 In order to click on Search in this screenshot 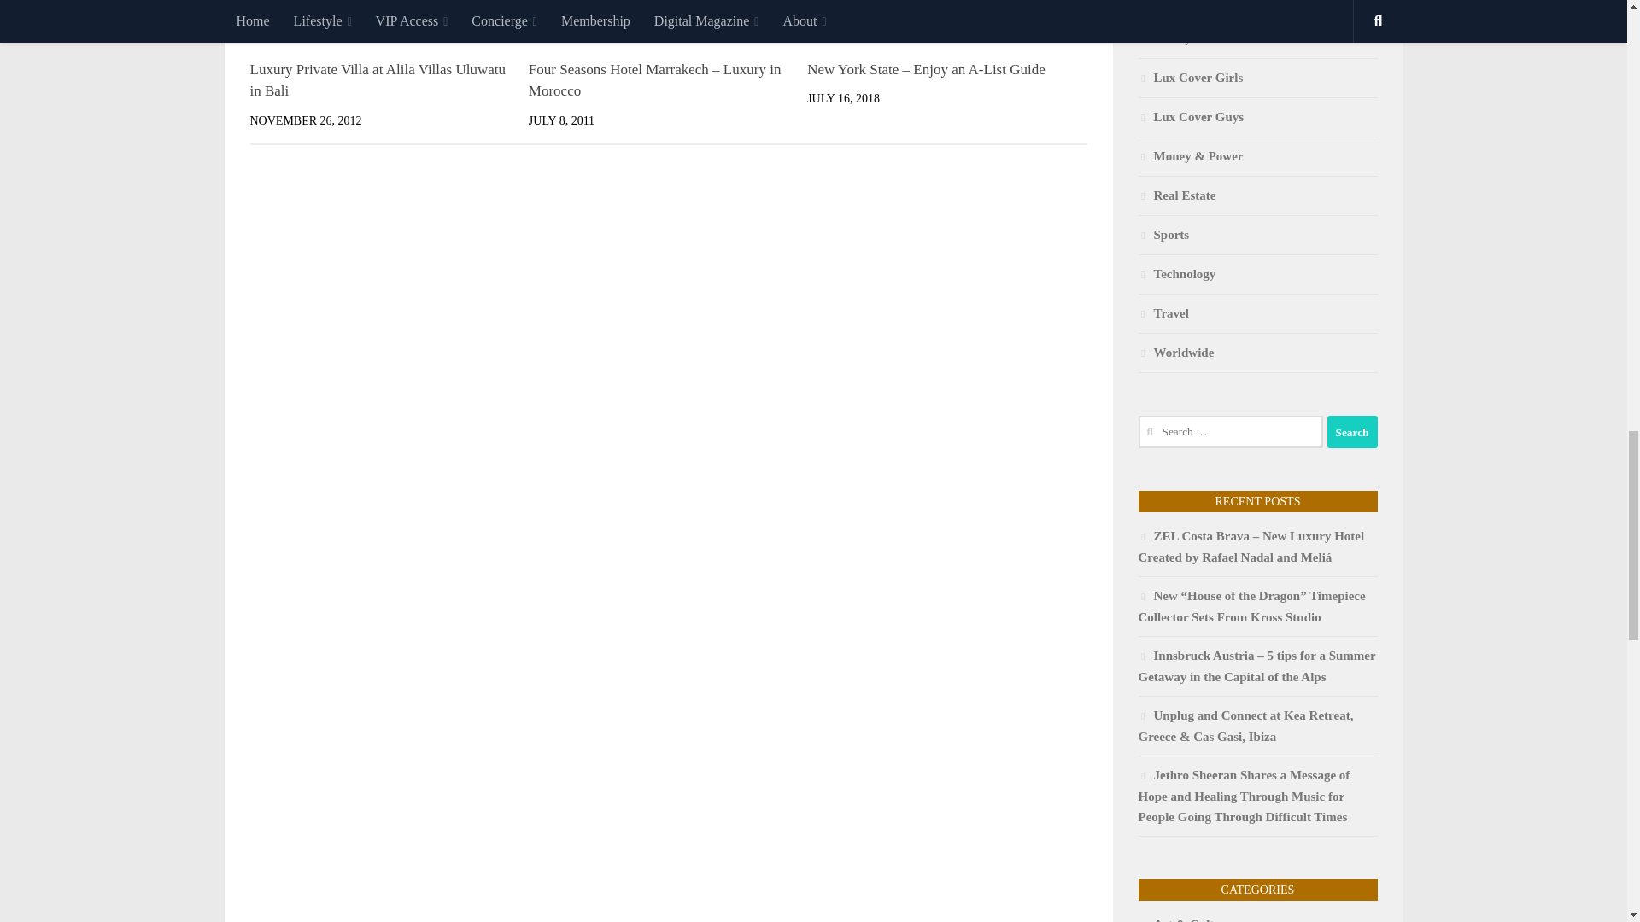, I will do `click(1351, 432)`.